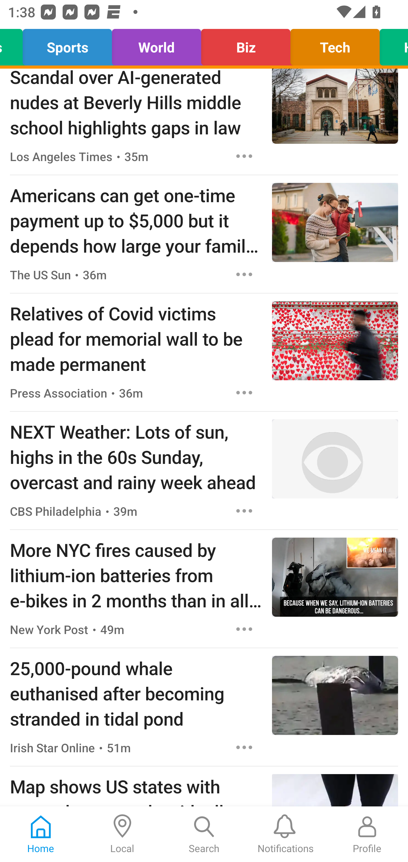 The height and width of the screenshot is (862, 408). What do you see at coordinates (244, 392) in the screenshot?
I see `Options` at bounding box center [244, 392].